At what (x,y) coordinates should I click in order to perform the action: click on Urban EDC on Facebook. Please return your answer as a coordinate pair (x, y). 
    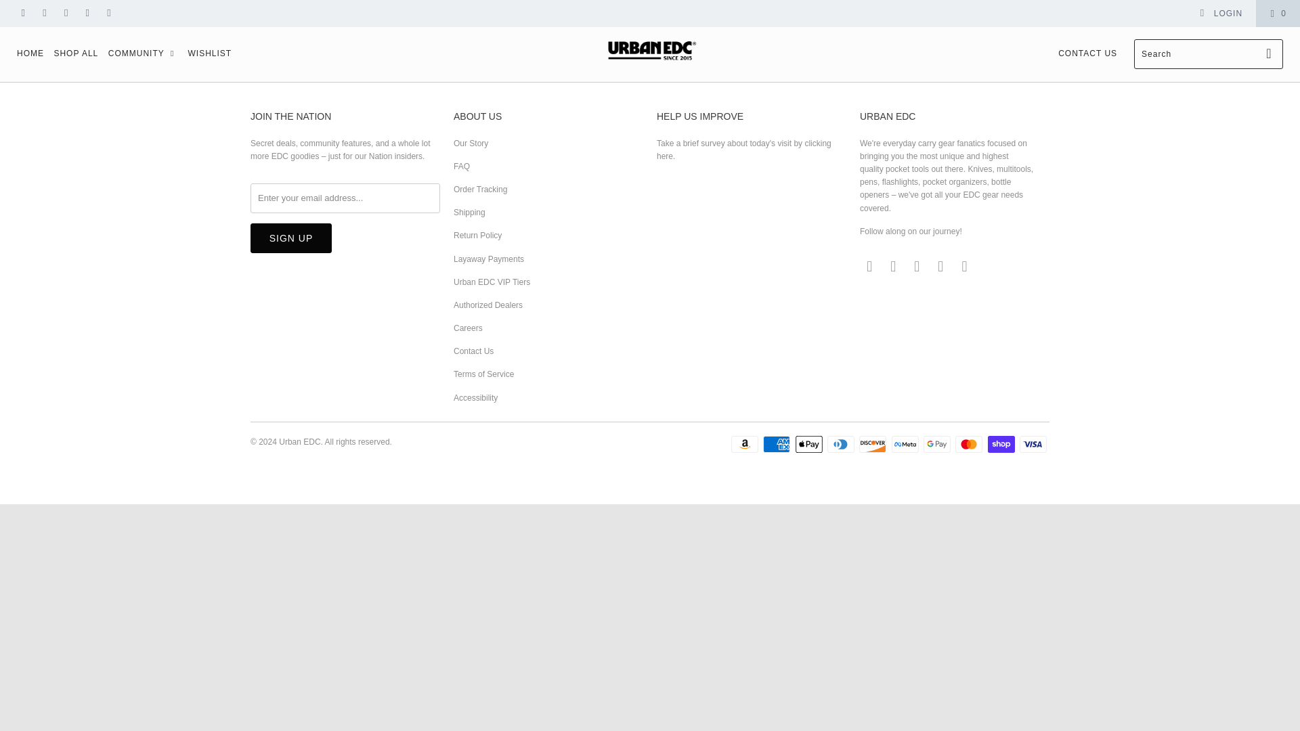
    Looking at the image, I should click on (45, 14).